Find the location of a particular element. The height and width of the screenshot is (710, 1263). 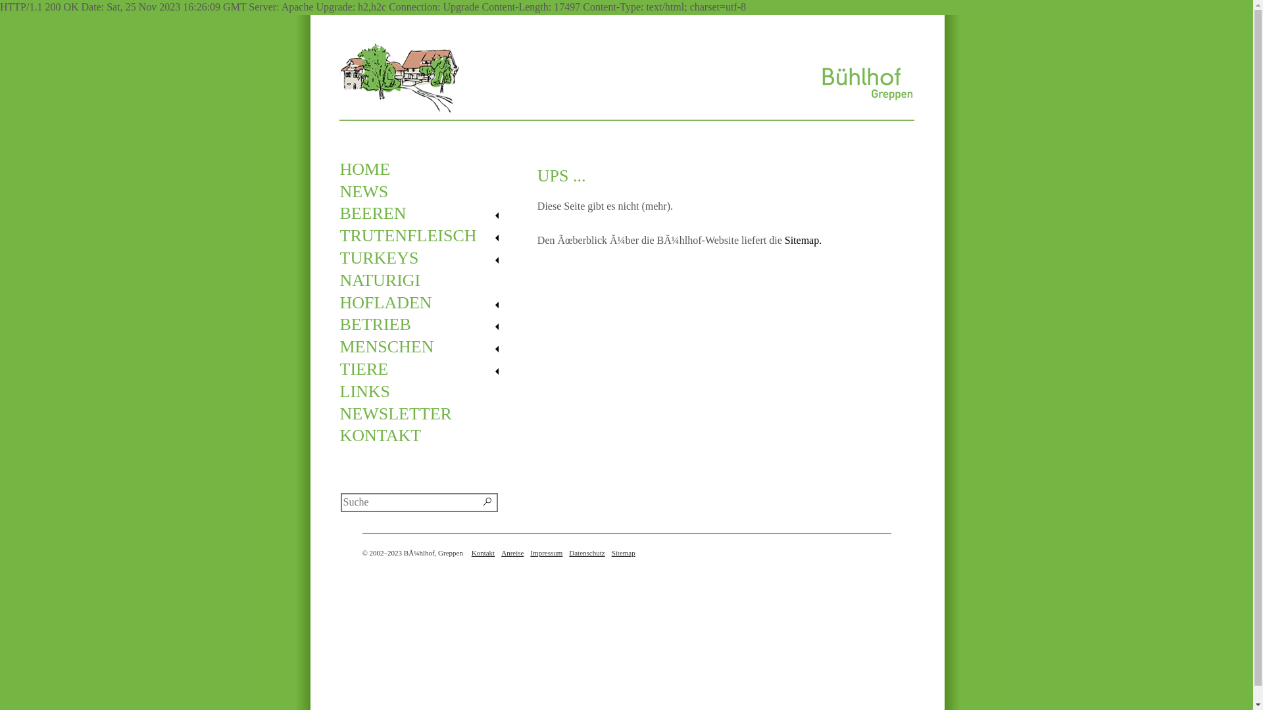

Datenschutz is located at coordinates (587, 553).